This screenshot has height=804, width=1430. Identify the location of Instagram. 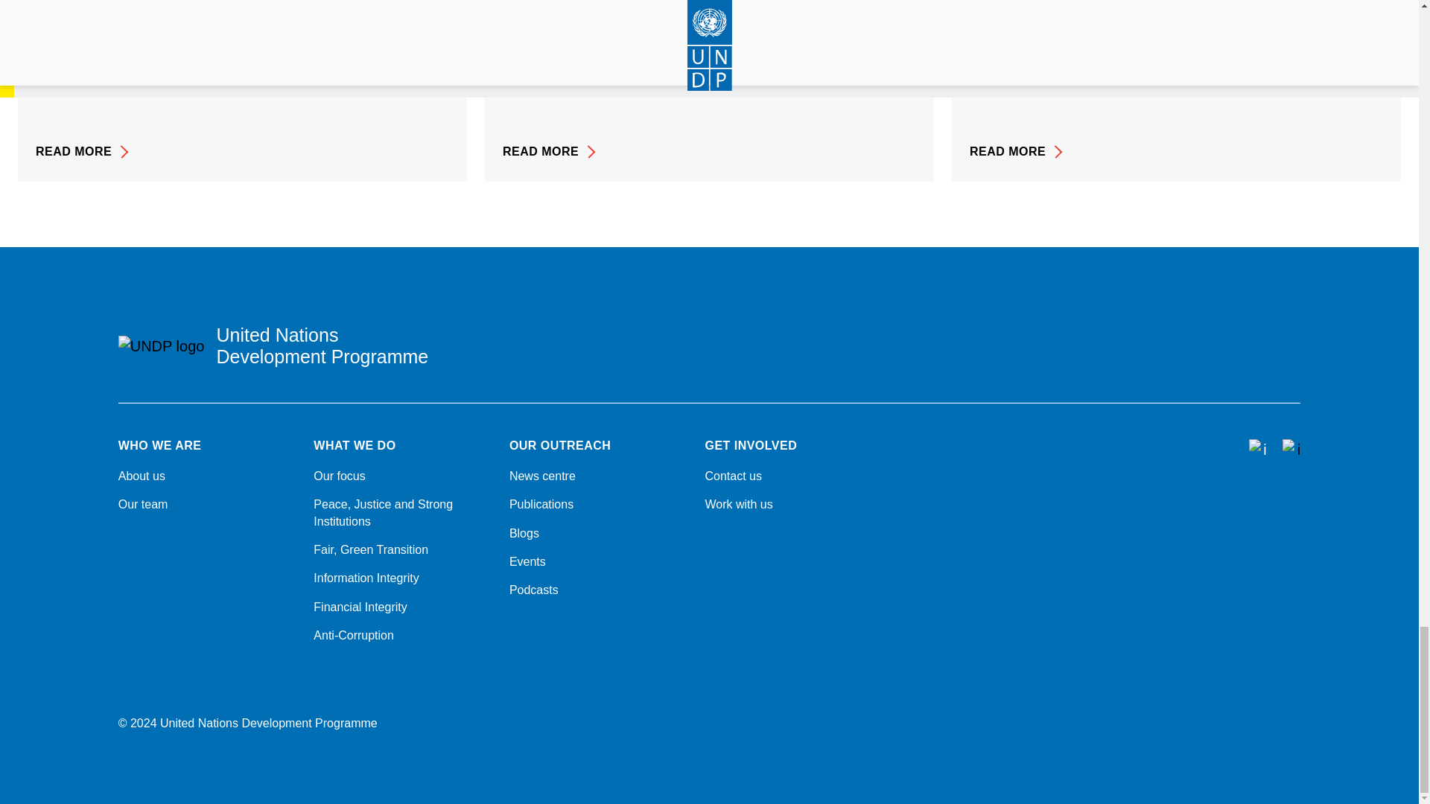
(1215, 491).